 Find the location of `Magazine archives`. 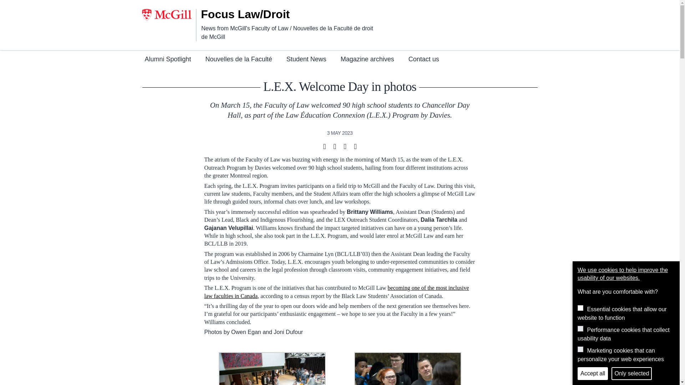

Magazine archives is located at coordinates (367, 60).